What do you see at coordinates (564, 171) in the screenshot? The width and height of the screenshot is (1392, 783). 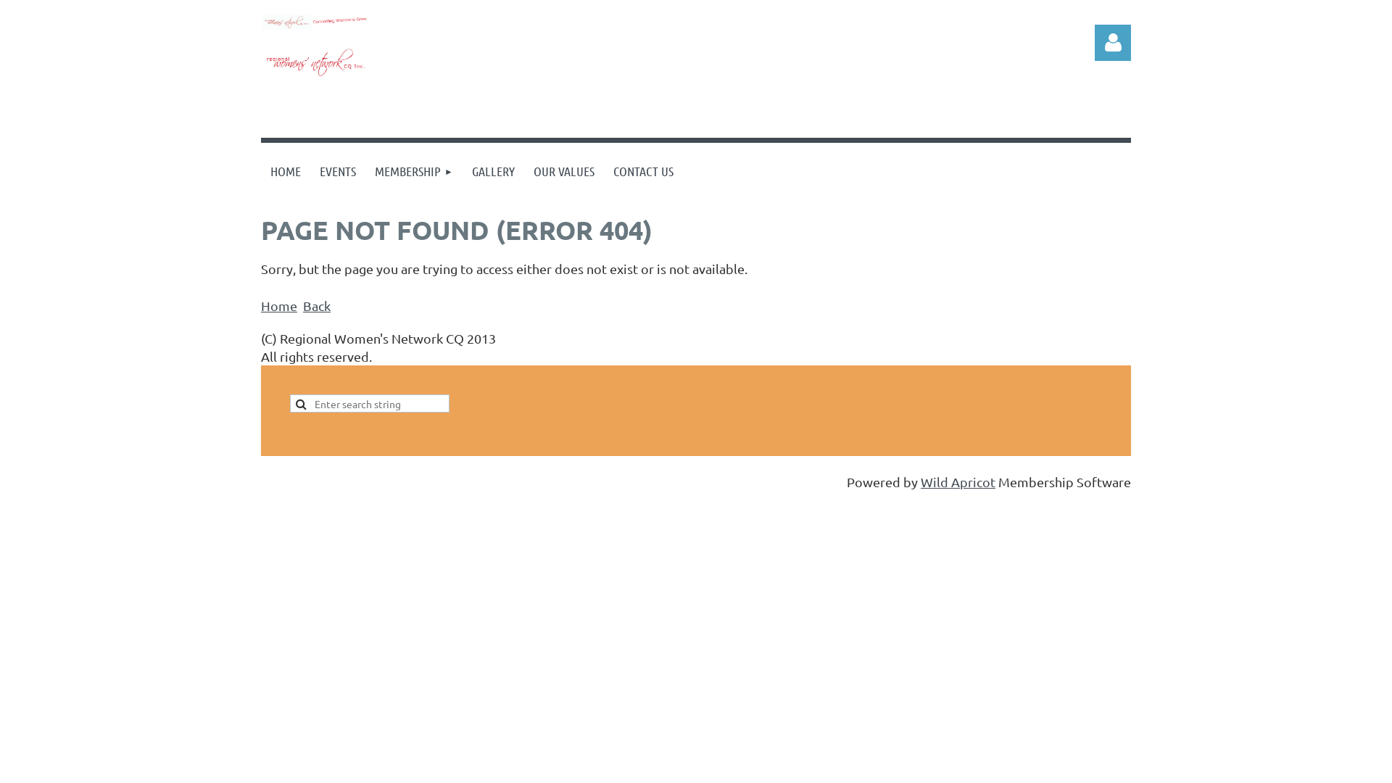 I see `OUR VALUES` at bounding box center [564, 171].